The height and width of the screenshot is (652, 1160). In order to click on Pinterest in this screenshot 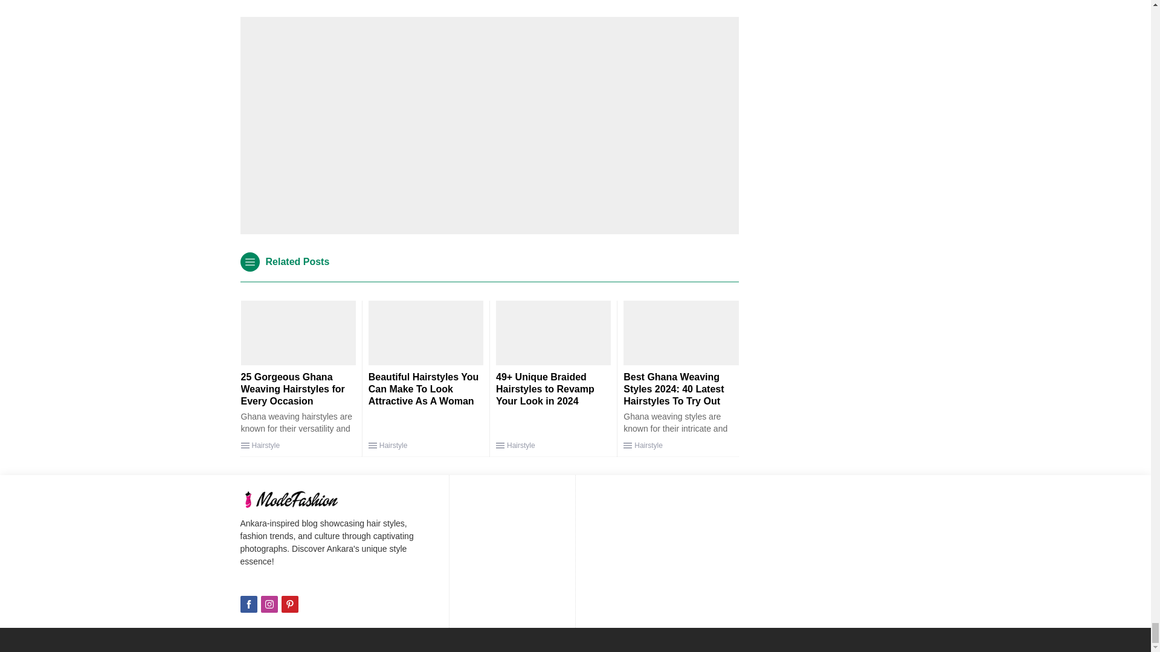, I will do `click(290, 604)`.